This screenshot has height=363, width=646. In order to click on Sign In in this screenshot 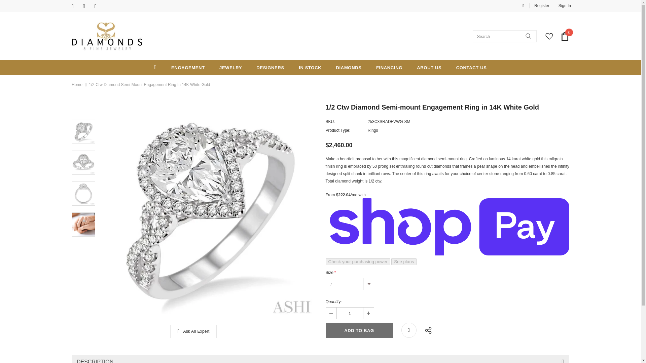, I will do `click(562, 5)`.